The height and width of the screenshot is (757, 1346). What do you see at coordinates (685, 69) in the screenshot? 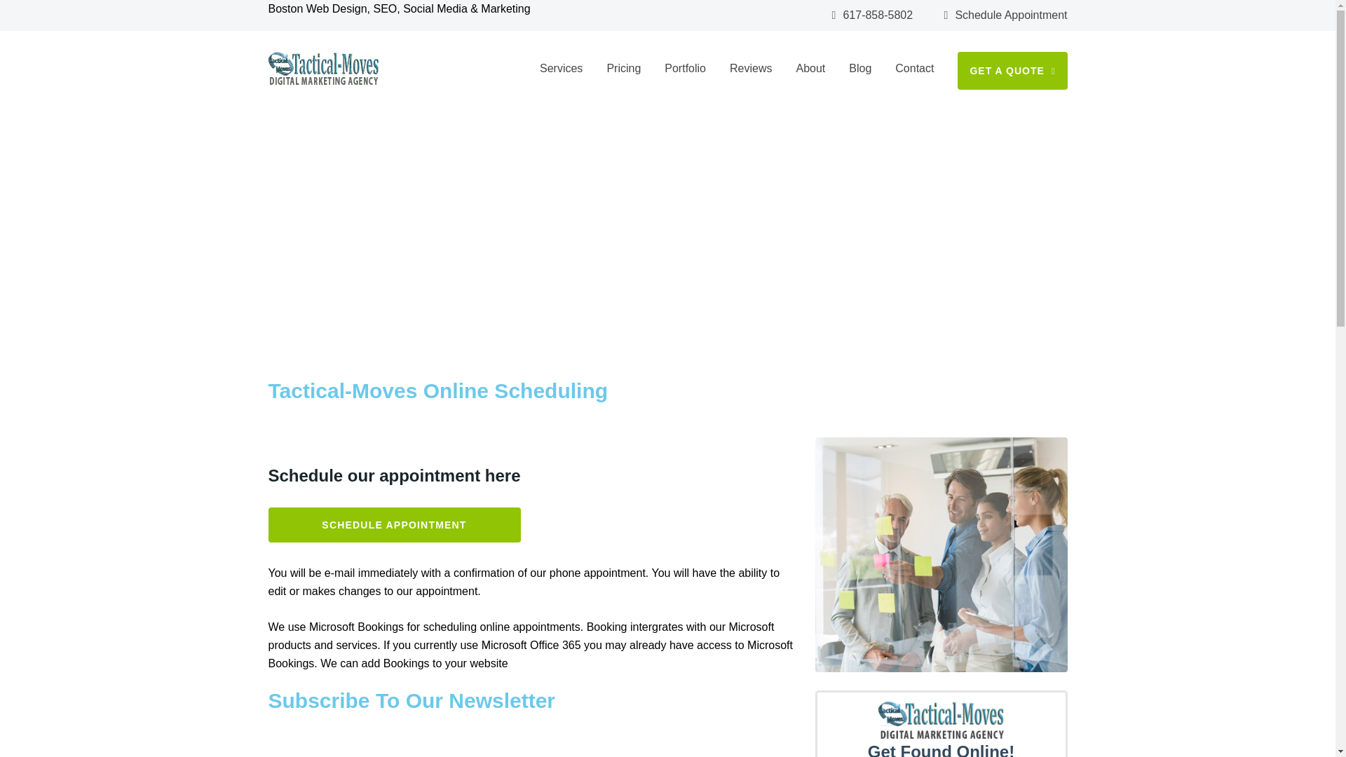
I see `Portfolio` at bounding box center [685, 69].